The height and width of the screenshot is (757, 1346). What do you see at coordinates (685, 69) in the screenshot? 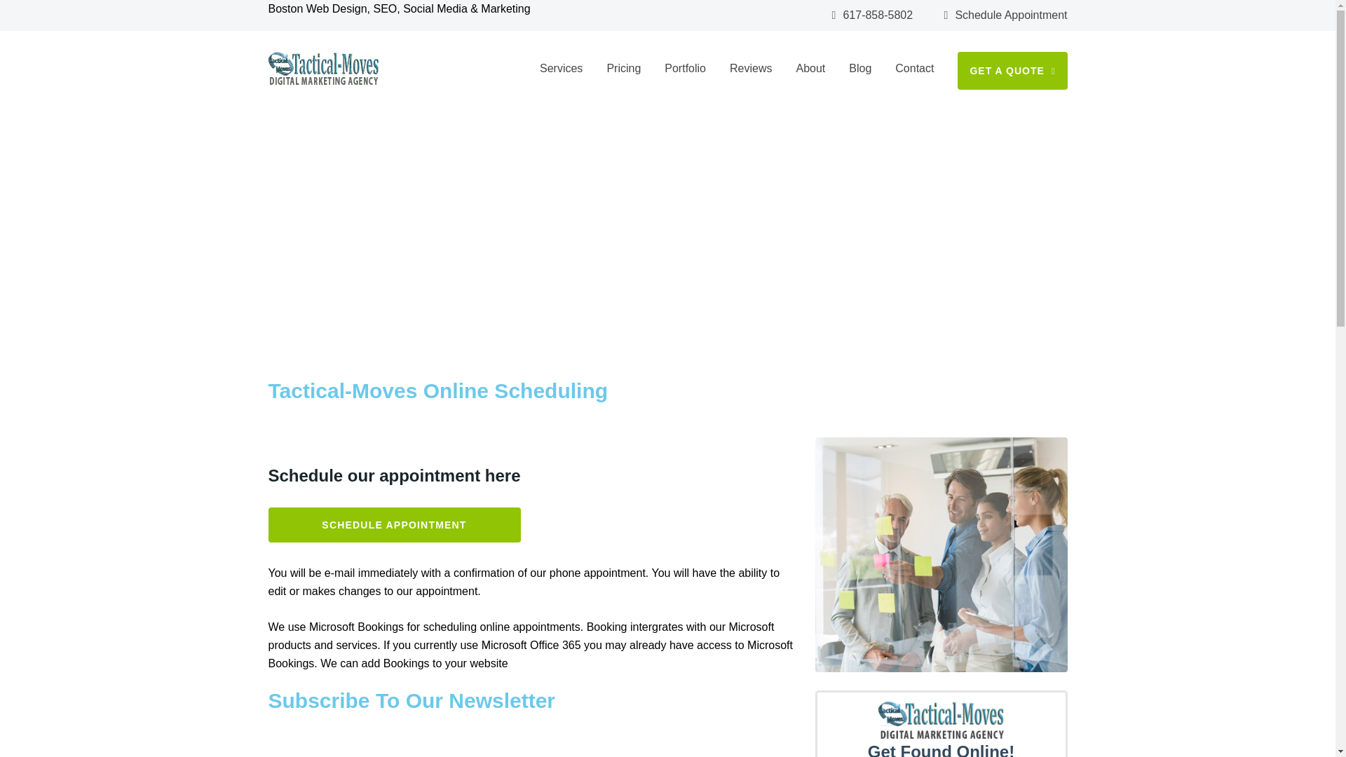
I see `Portfolio` at bounding box center [685, 69].